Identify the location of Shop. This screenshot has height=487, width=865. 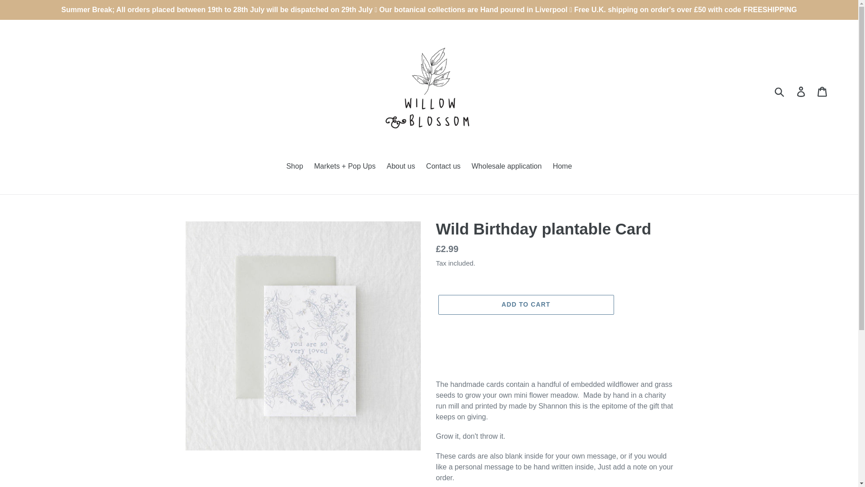
(294, 167).